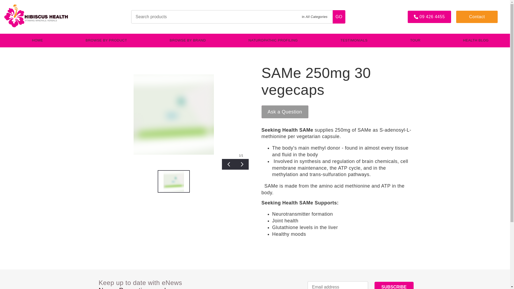 Image resolution: width=514 pixels, height=289 pixels. What do you see at coordinates (354, 41) in the screenshot?
I see `TESTIMONIALS` at bounding box center [354, 41].